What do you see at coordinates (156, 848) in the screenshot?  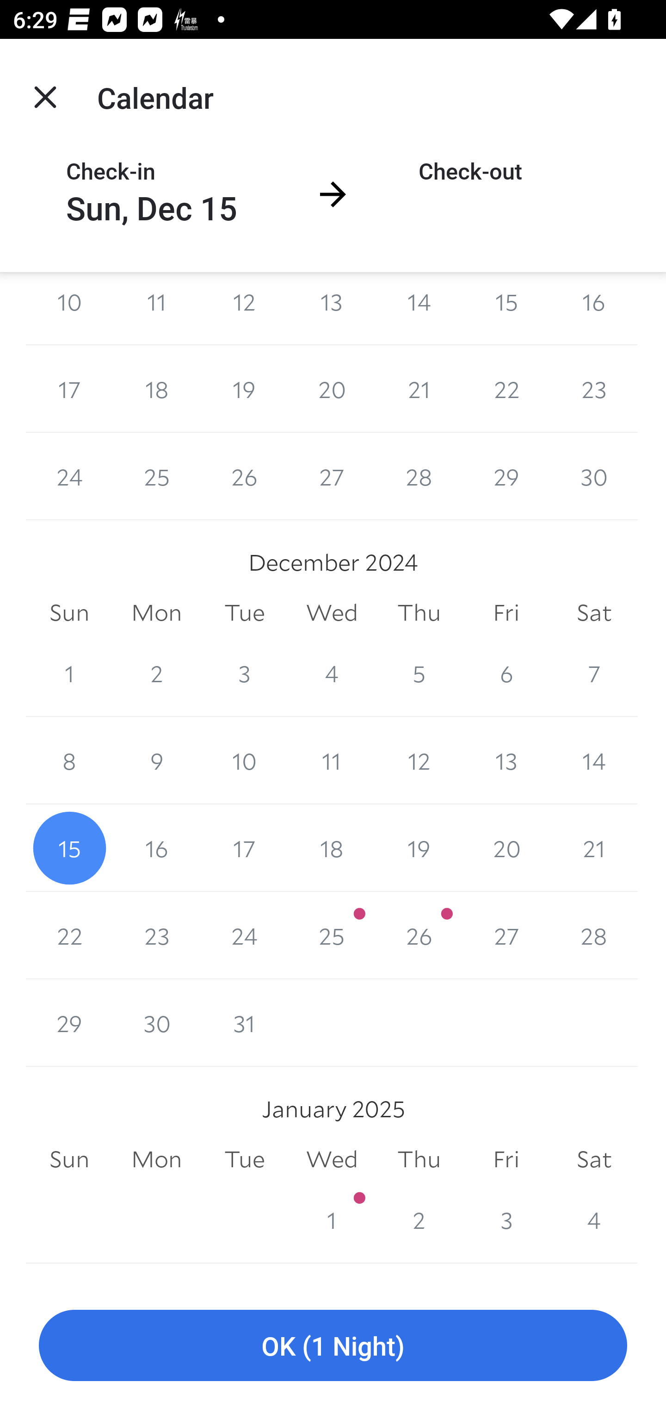 I see `16 16 December 2024` at bounding box center [156, 848].